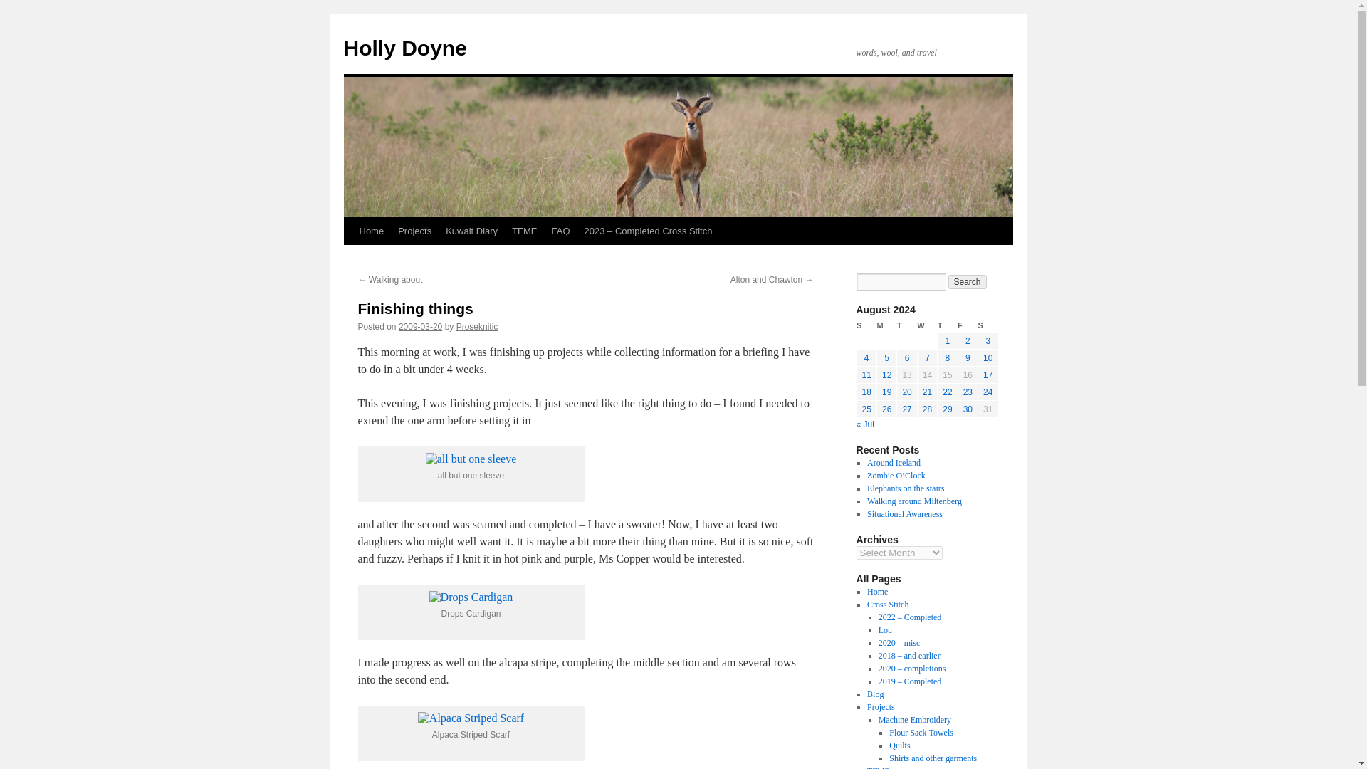 Image resolution: width=1367 pixels, height=769 pixels. I want to click on 11, so click(867, 375).